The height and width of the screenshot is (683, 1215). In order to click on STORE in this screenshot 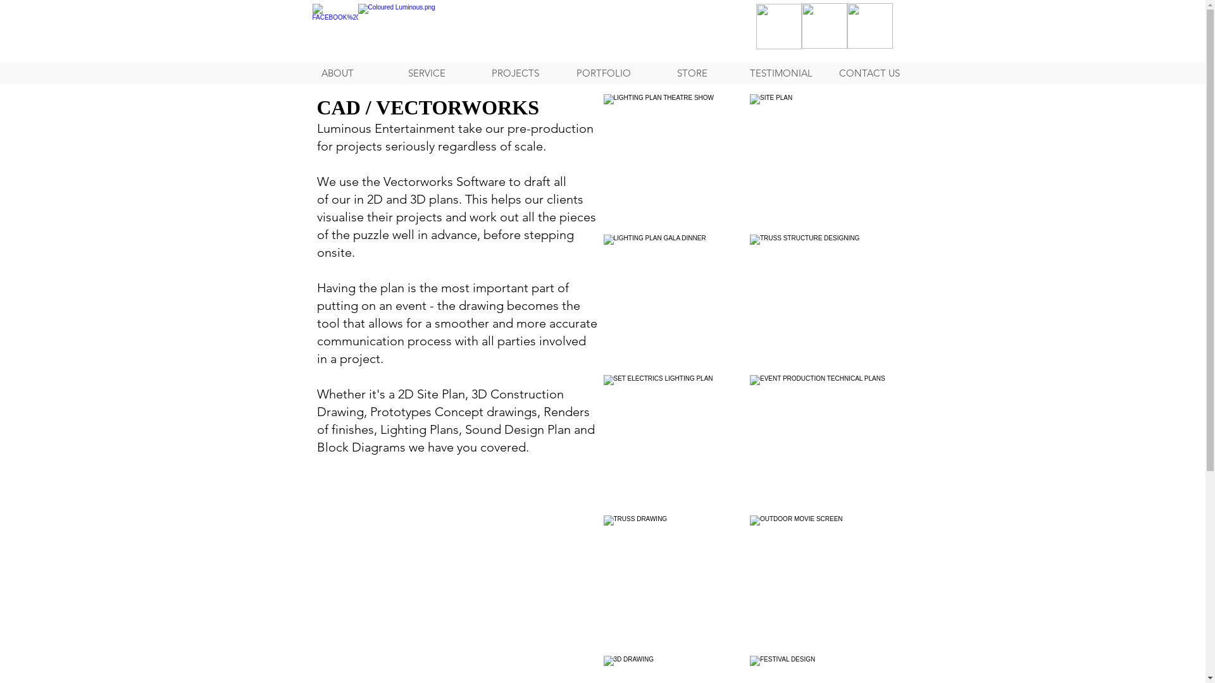, I will do `click(692, 73)`.